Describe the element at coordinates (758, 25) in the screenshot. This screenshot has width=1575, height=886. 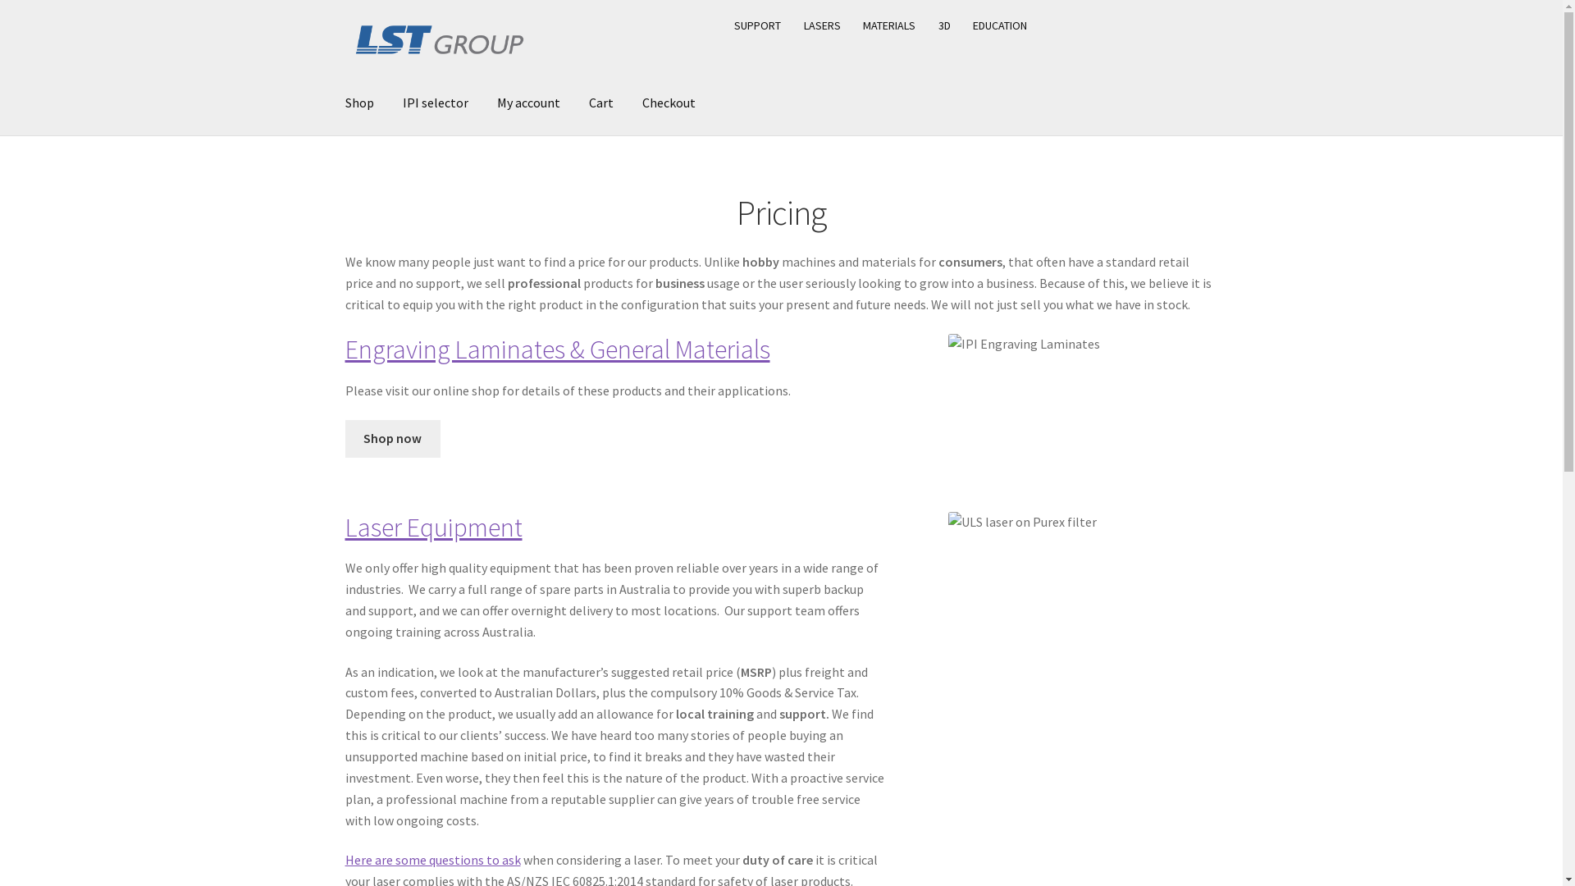
I see `SUPPORT` at that location.